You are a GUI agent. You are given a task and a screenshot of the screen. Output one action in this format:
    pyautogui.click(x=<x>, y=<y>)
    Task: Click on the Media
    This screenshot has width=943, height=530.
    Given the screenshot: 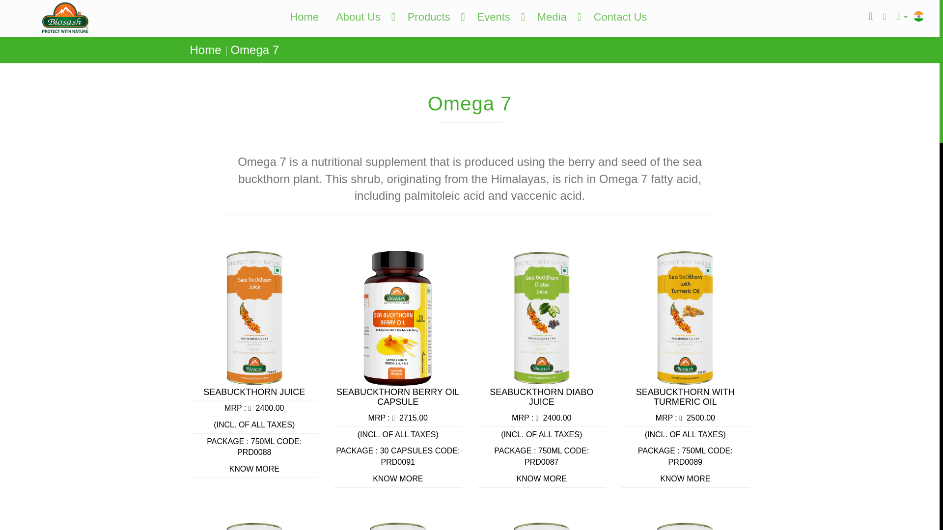 What is the action you would take?
    pyautogui.click(x=557, y=17)
    